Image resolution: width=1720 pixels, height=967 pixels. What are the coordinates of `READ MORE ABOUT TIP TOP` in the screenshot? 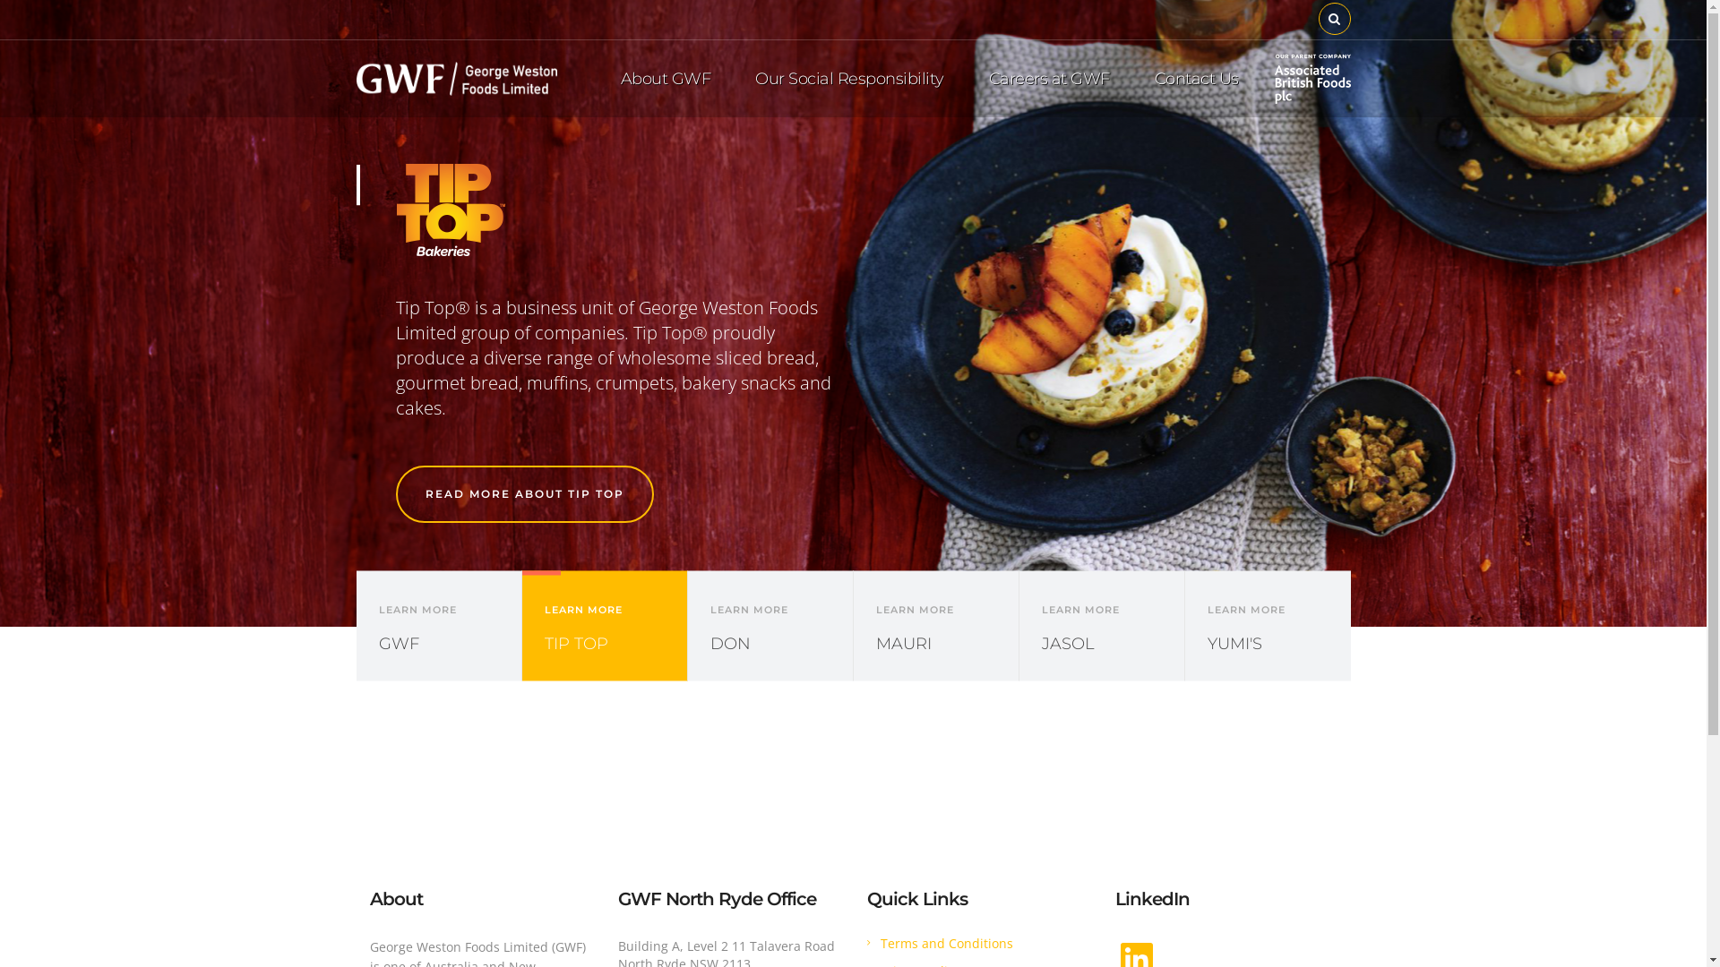 It's located at (525, 494).